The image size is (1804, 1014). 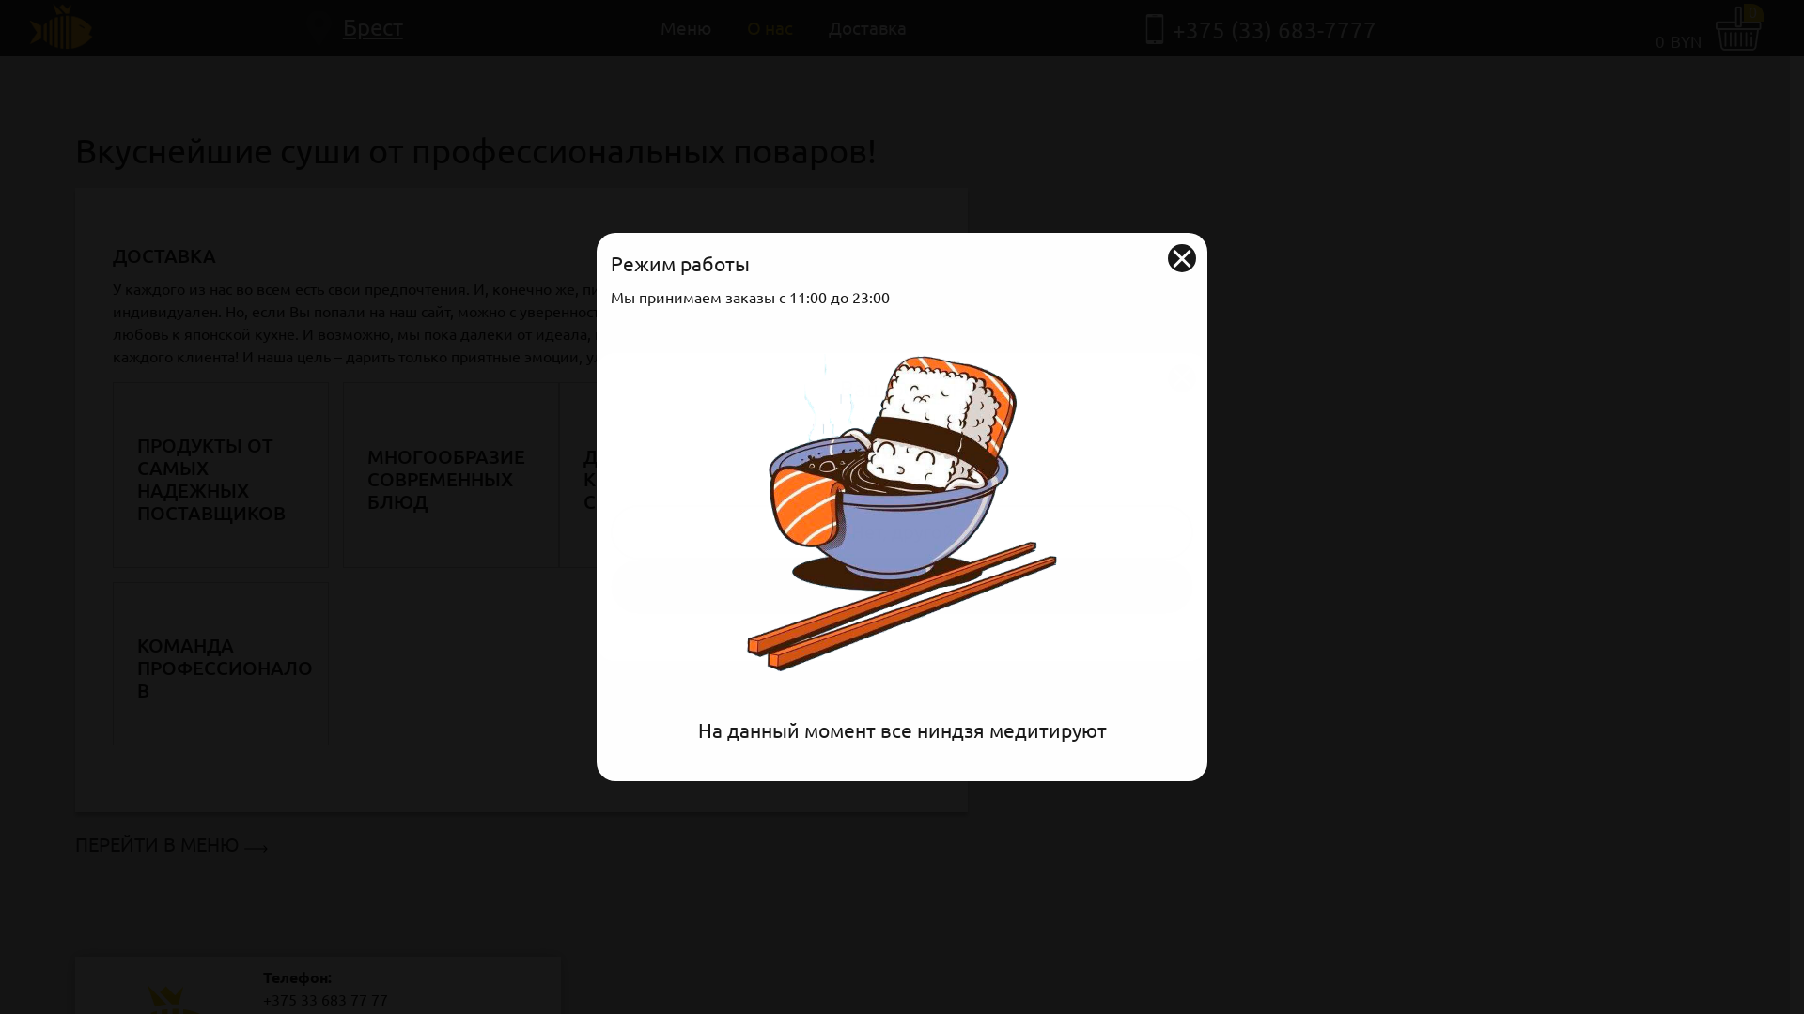 What do you see at coordinates (1274, 30) in the screenshot?
I see `+375 (33) 683-7777` at bounding box center [1274, 30].